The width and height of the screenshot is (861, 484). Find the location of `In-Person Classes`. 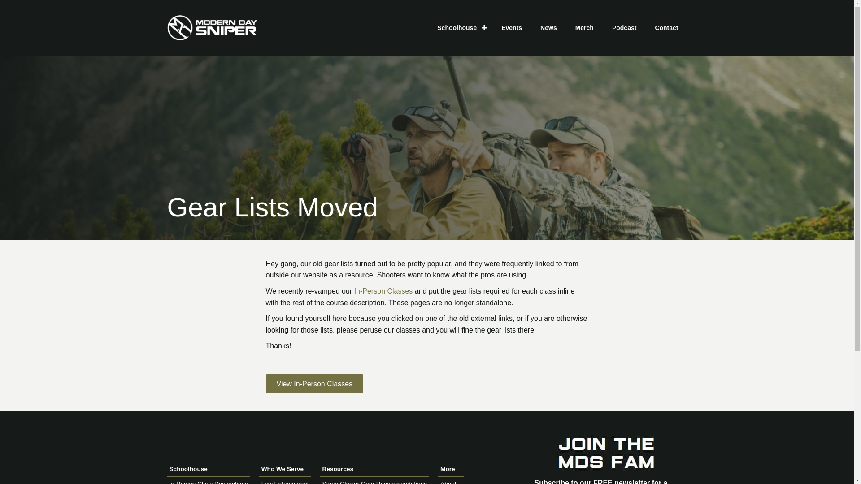

In-Person Classes is located at coordinates (383, 291).